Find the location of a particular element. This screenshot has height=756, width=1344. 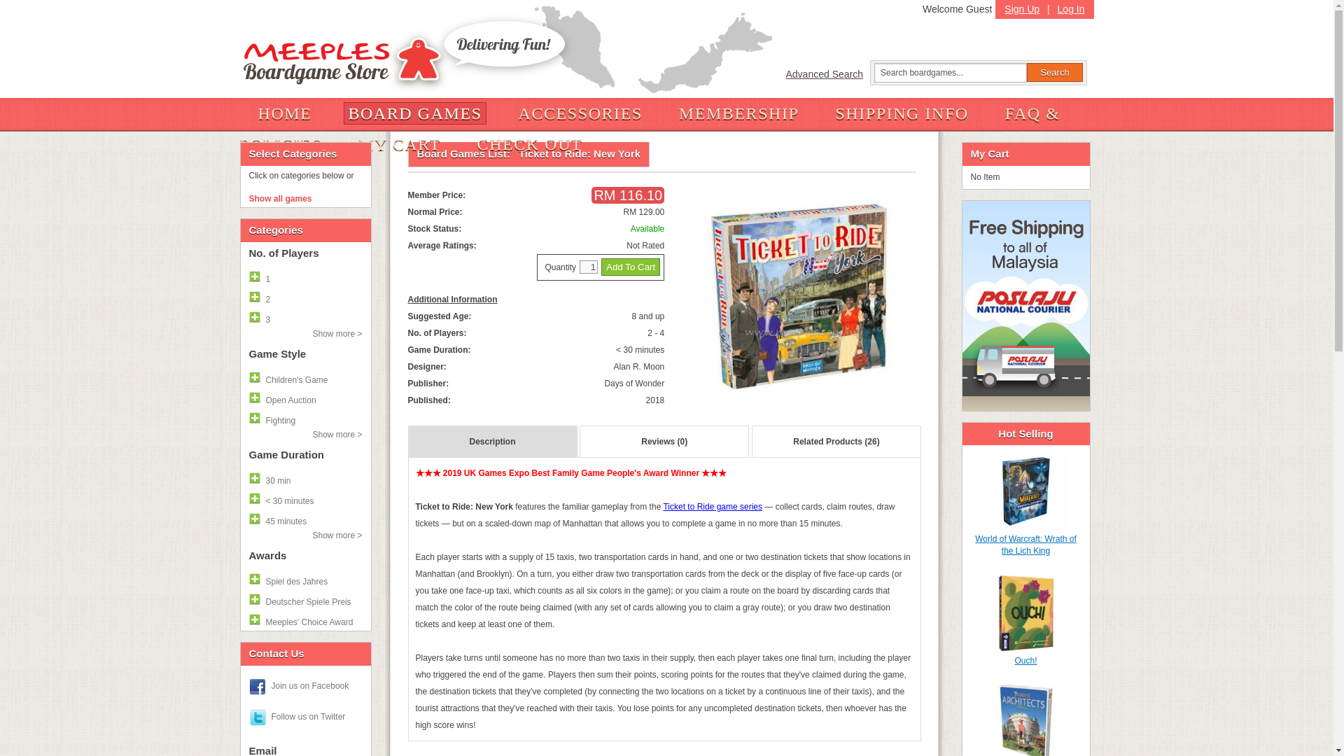

1 is located at coordinates (305, 277).